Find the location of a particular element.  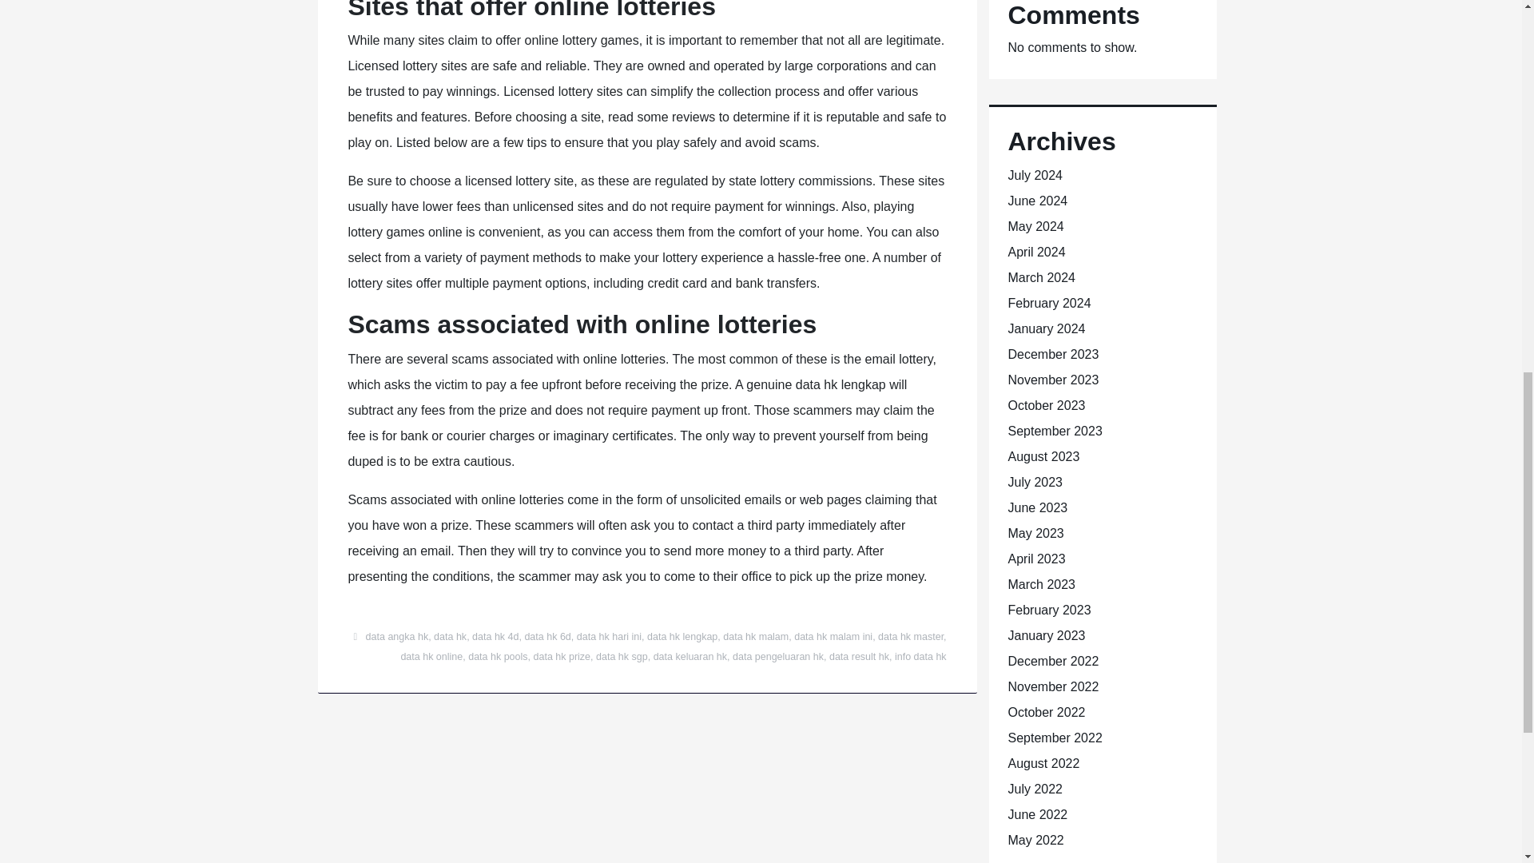

data hk master is located at coordinates (910, 636).